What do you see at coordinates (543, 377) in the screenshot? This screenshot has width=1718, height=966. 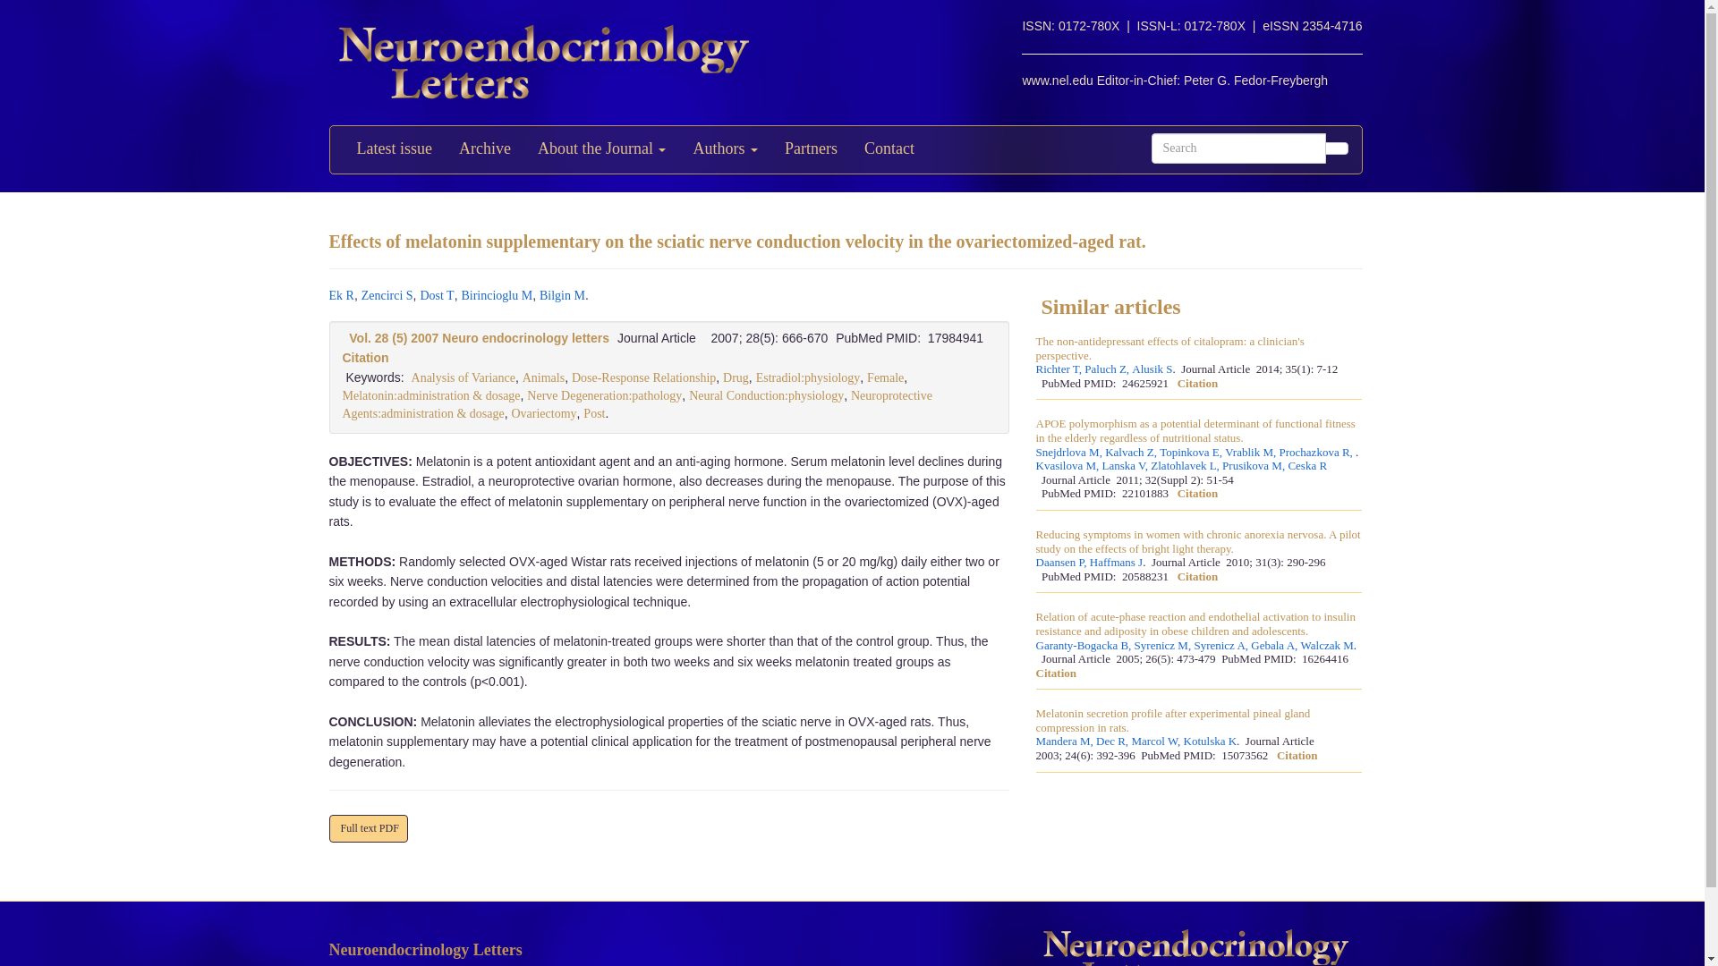 I see `Animals` at bounding box center [543, 377].